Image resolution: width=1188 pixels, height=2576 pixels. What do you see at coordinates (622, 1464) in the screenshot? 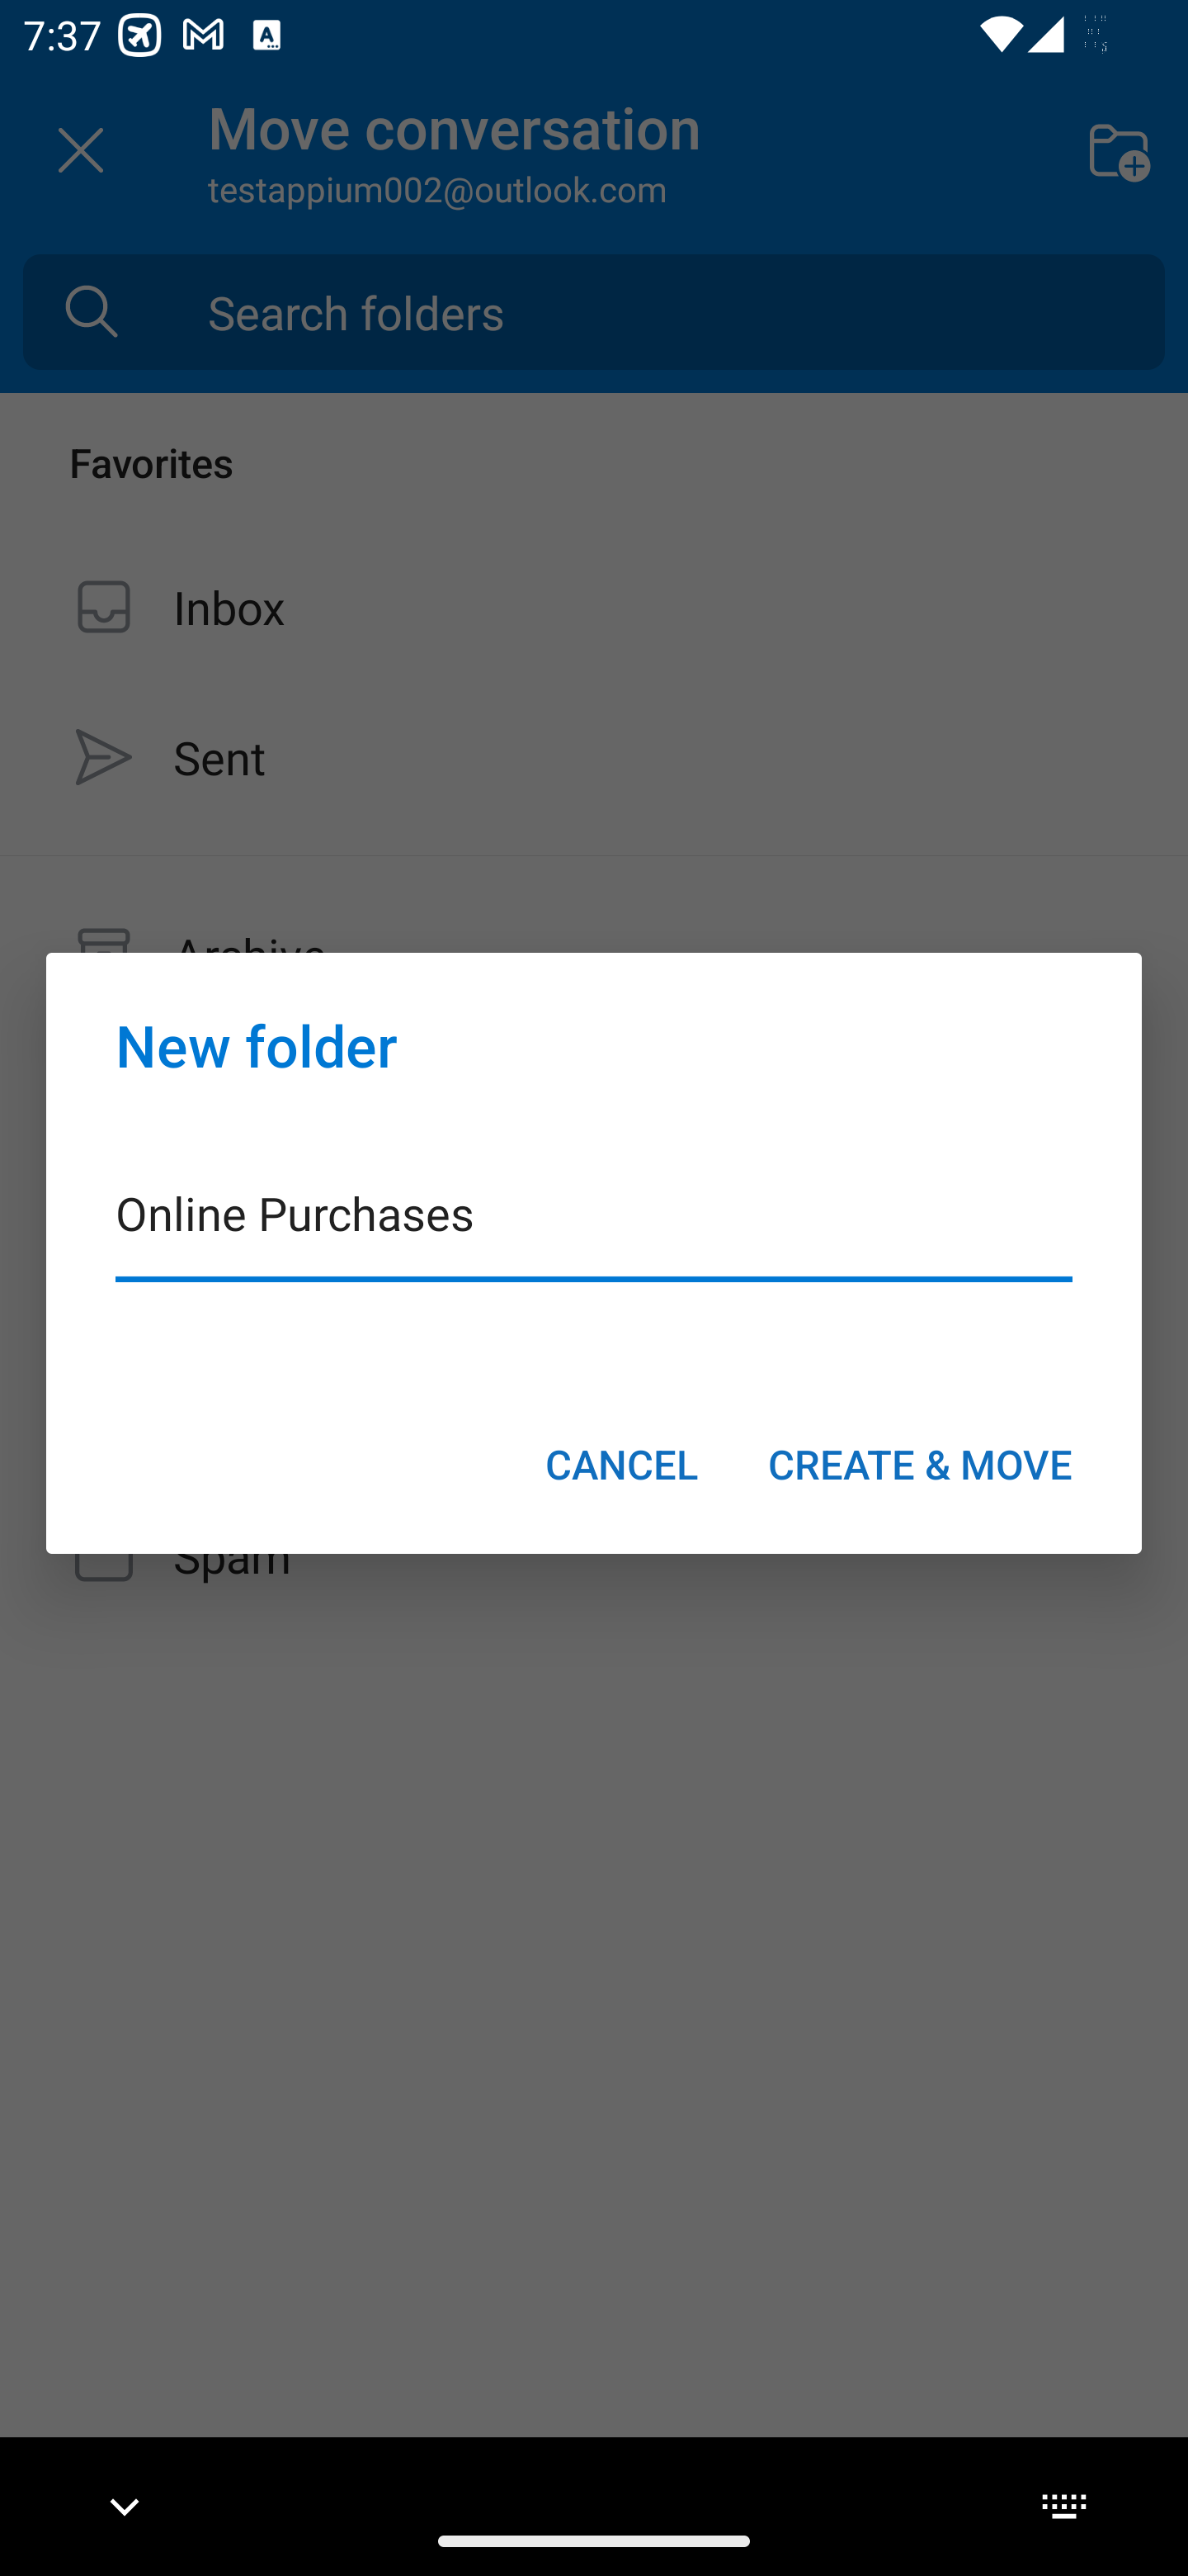
I see `CANCEL` at bounding box center [622, 1464].